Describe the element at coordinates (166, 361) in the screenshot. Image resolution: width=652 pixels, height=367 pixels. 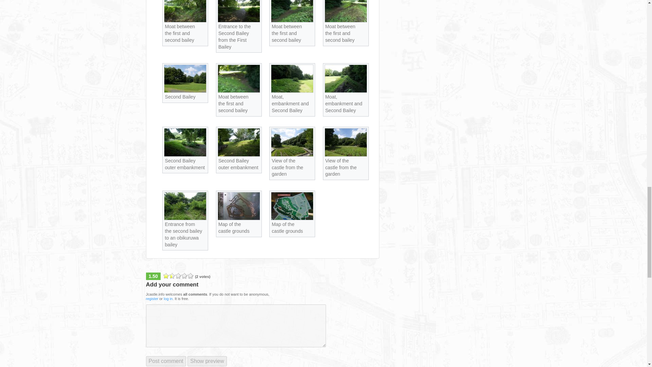
I see `Post comment` at that location.